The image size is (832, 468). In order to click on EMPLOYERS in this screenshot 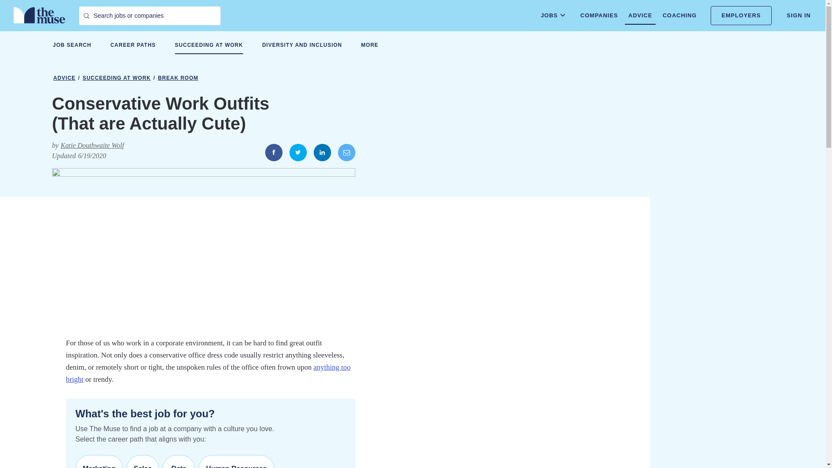, I will do `click(741, 16)`.